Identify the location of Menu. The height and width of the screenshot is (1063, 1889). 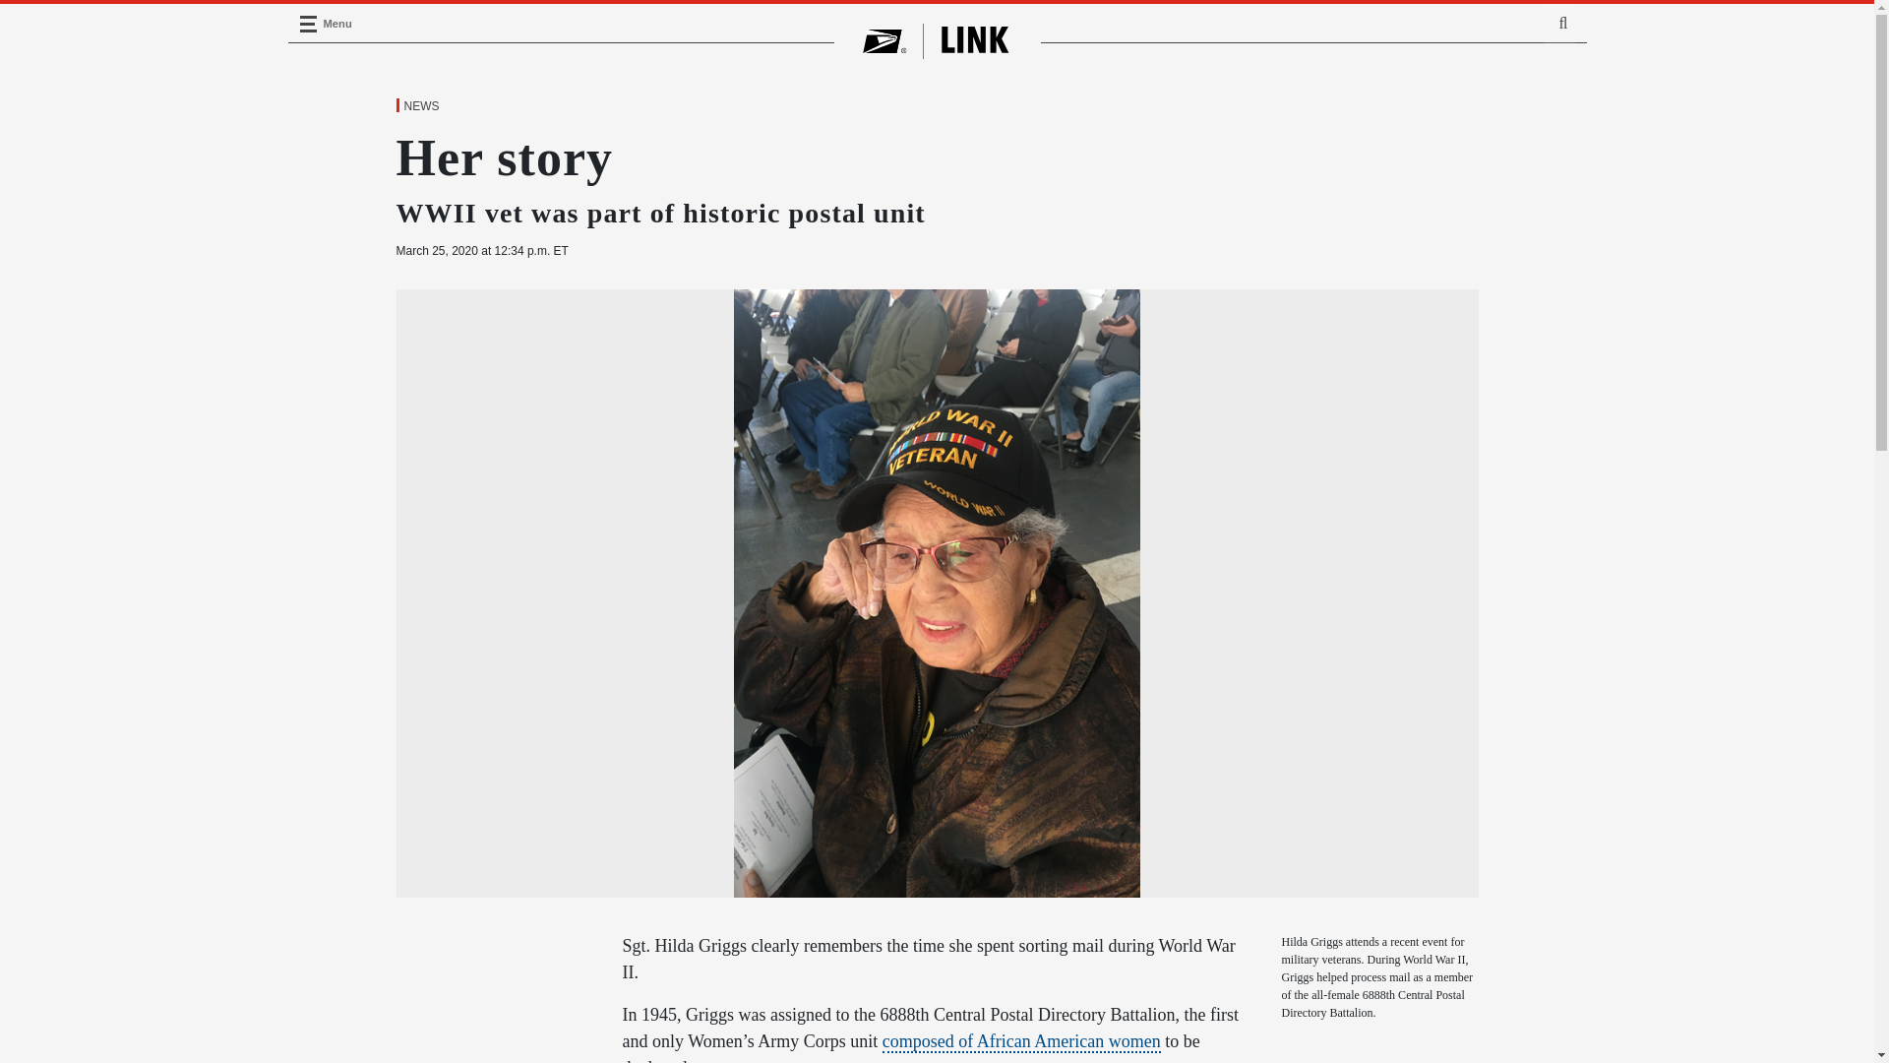
(307, 24).